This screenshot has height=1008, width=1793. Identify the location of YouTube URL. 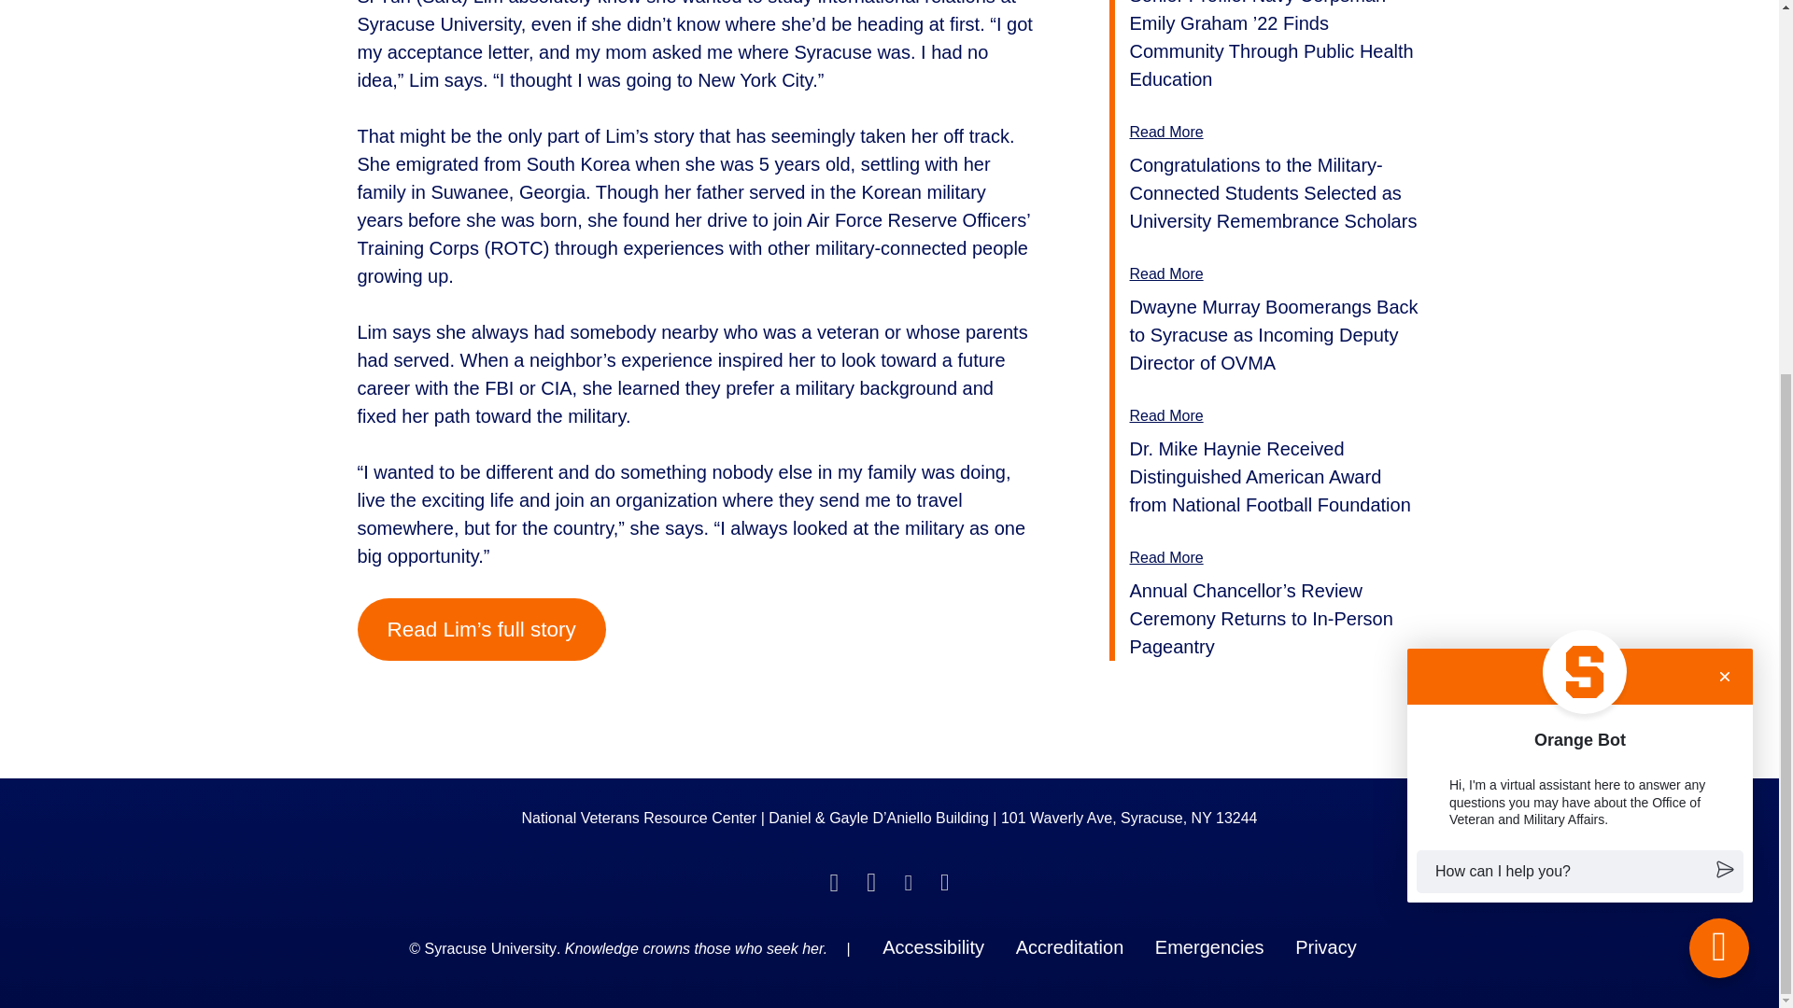
(909, 877).